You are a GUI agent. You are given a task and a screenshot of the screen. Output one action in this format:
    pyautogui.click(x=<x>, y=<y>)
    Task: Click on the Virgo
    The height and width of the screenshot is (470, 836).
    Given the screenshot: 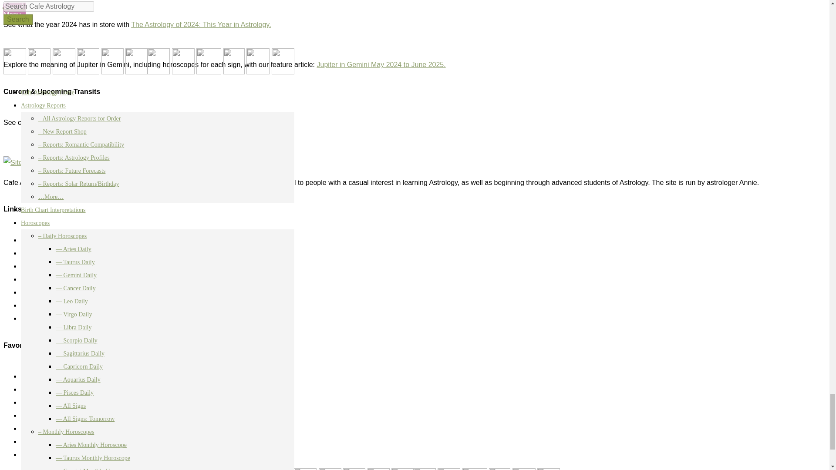 What is the action you would take?
    pyautogui.click(x=402, y=469)
    